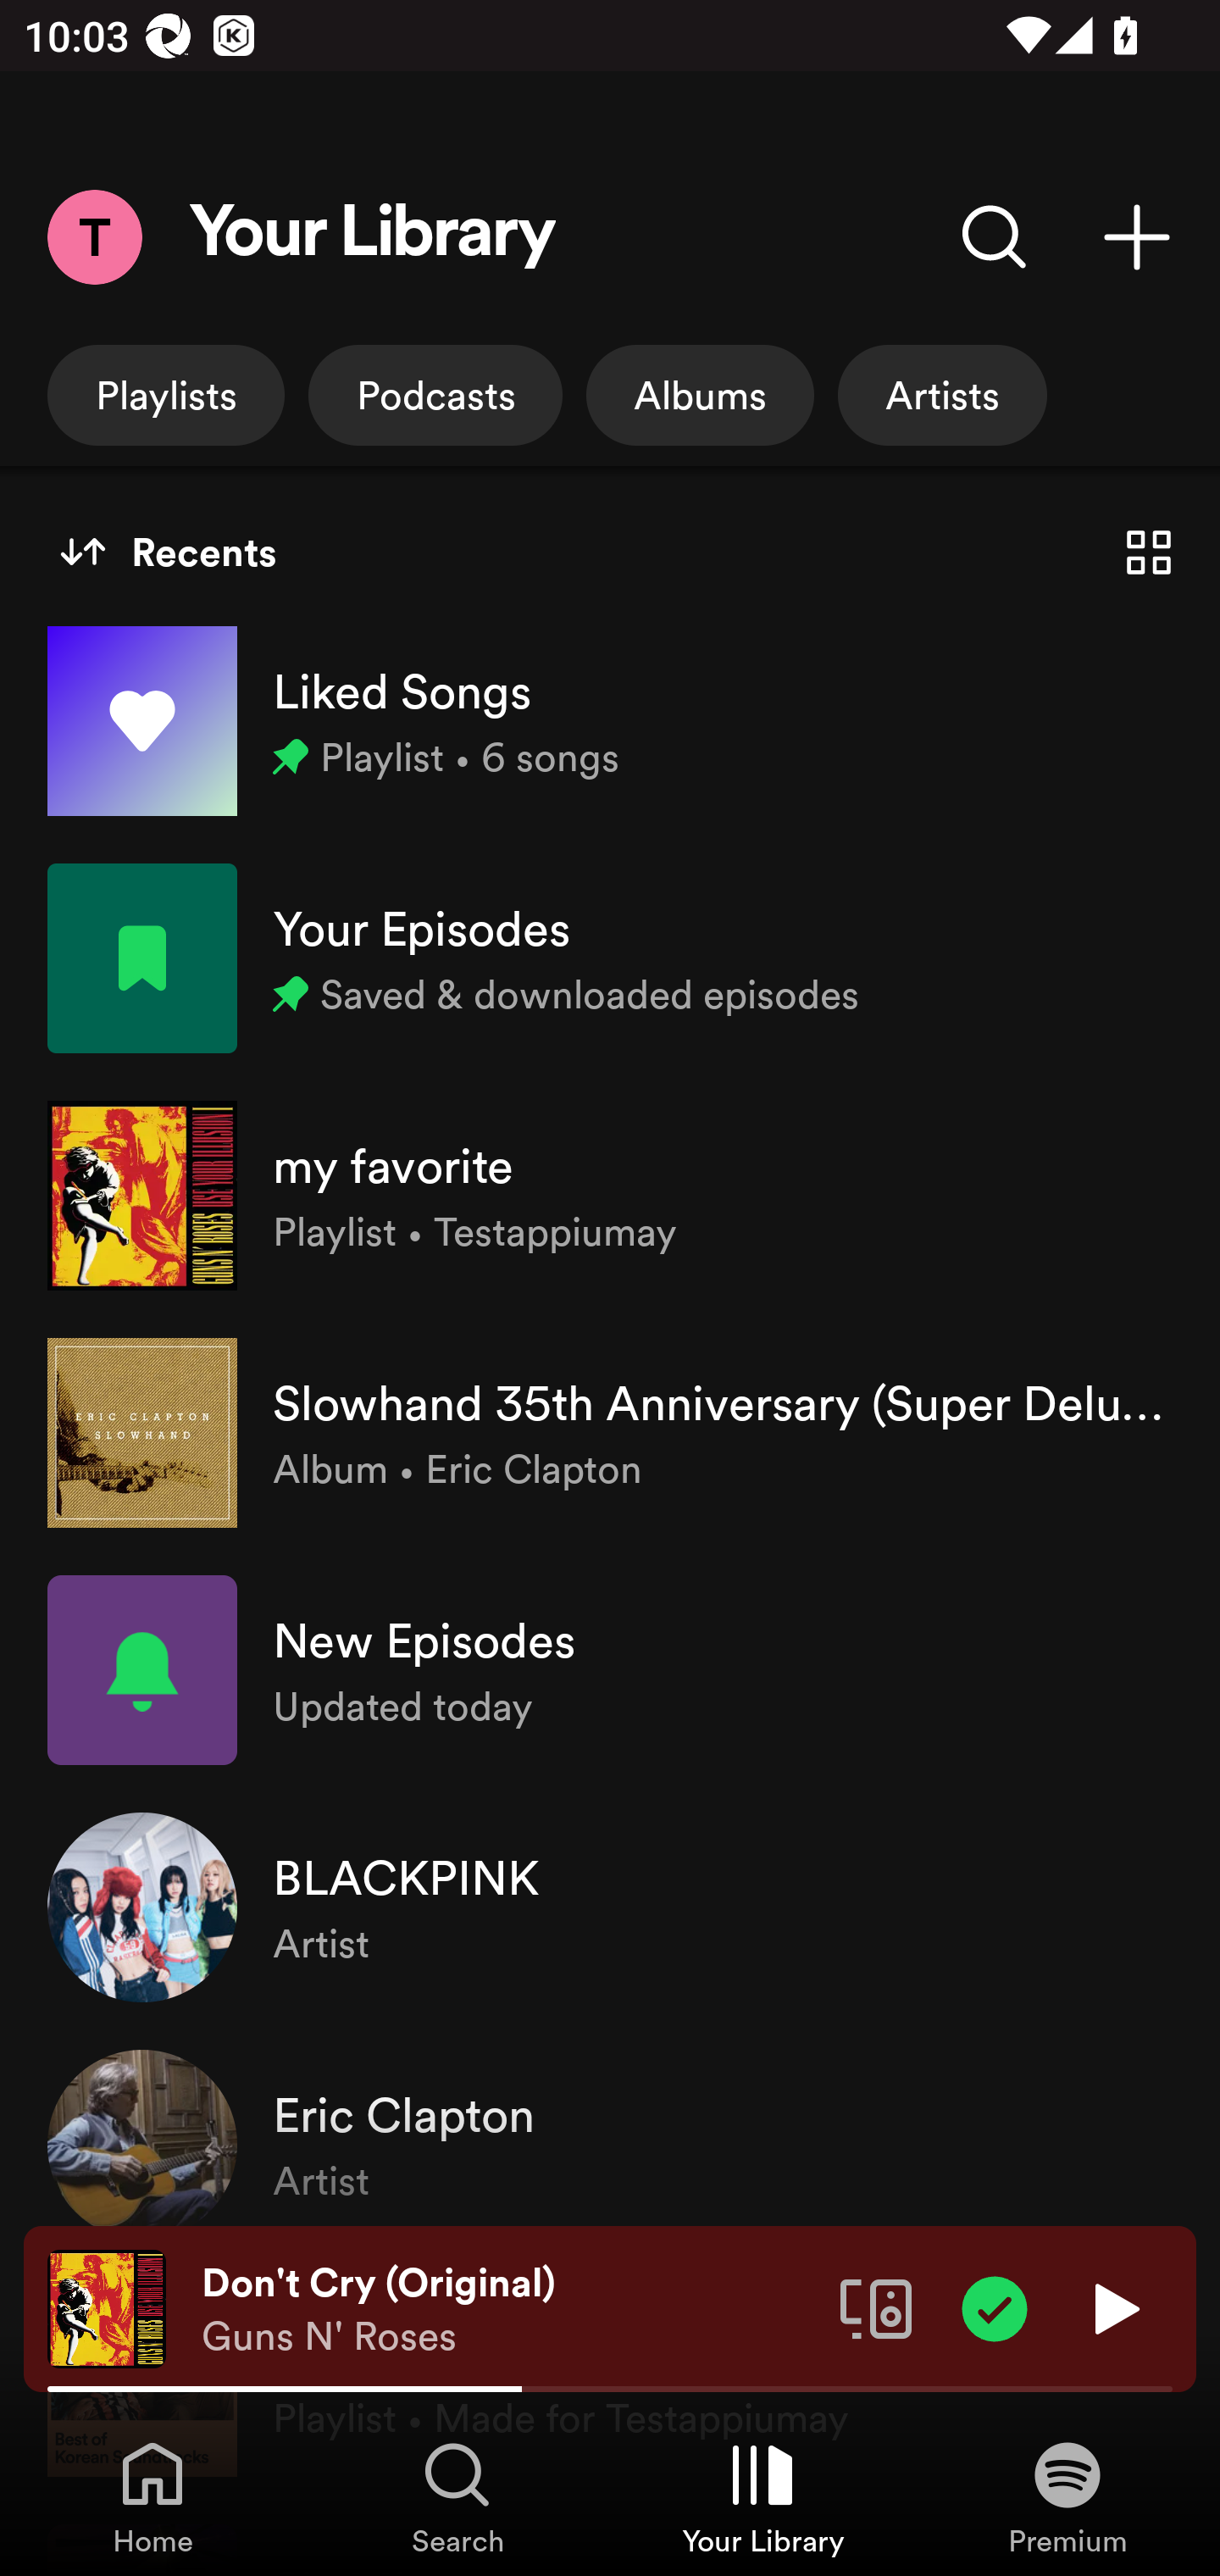  I want to click on Don't Cry (Original) Guns N' Roses, so click(508, 2309).